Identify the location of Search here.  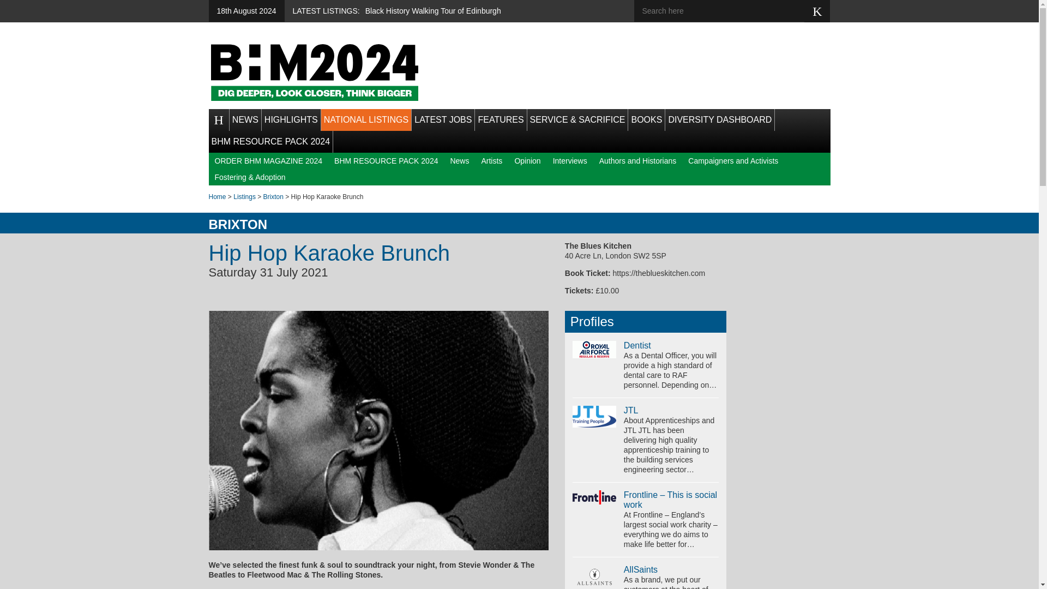
(727, 11).